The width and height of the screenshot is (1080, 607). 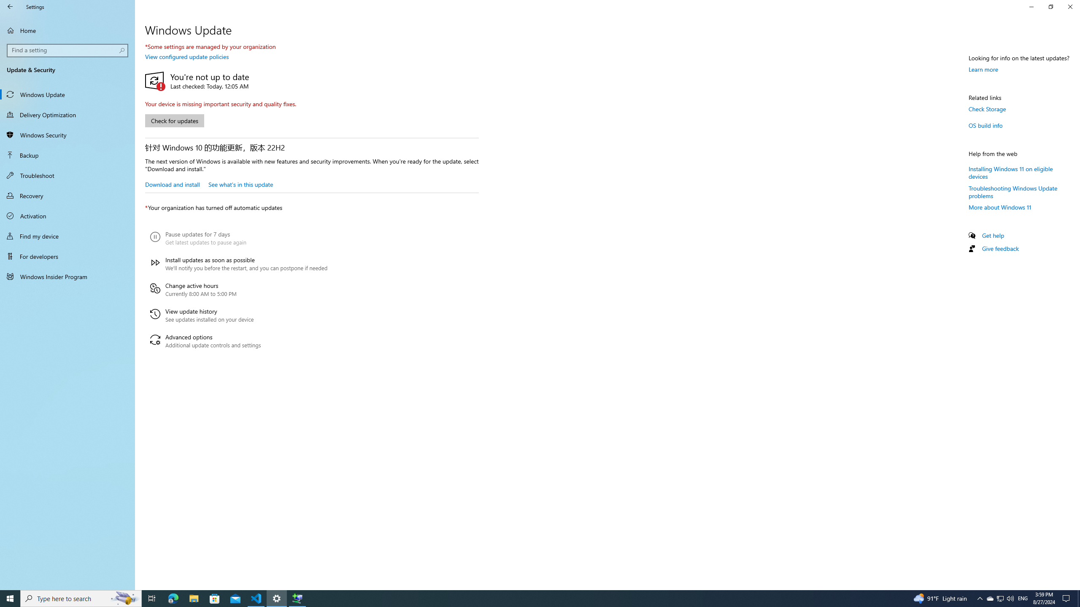 I want to click on Troubleshoot, so click(x=67, y=175).